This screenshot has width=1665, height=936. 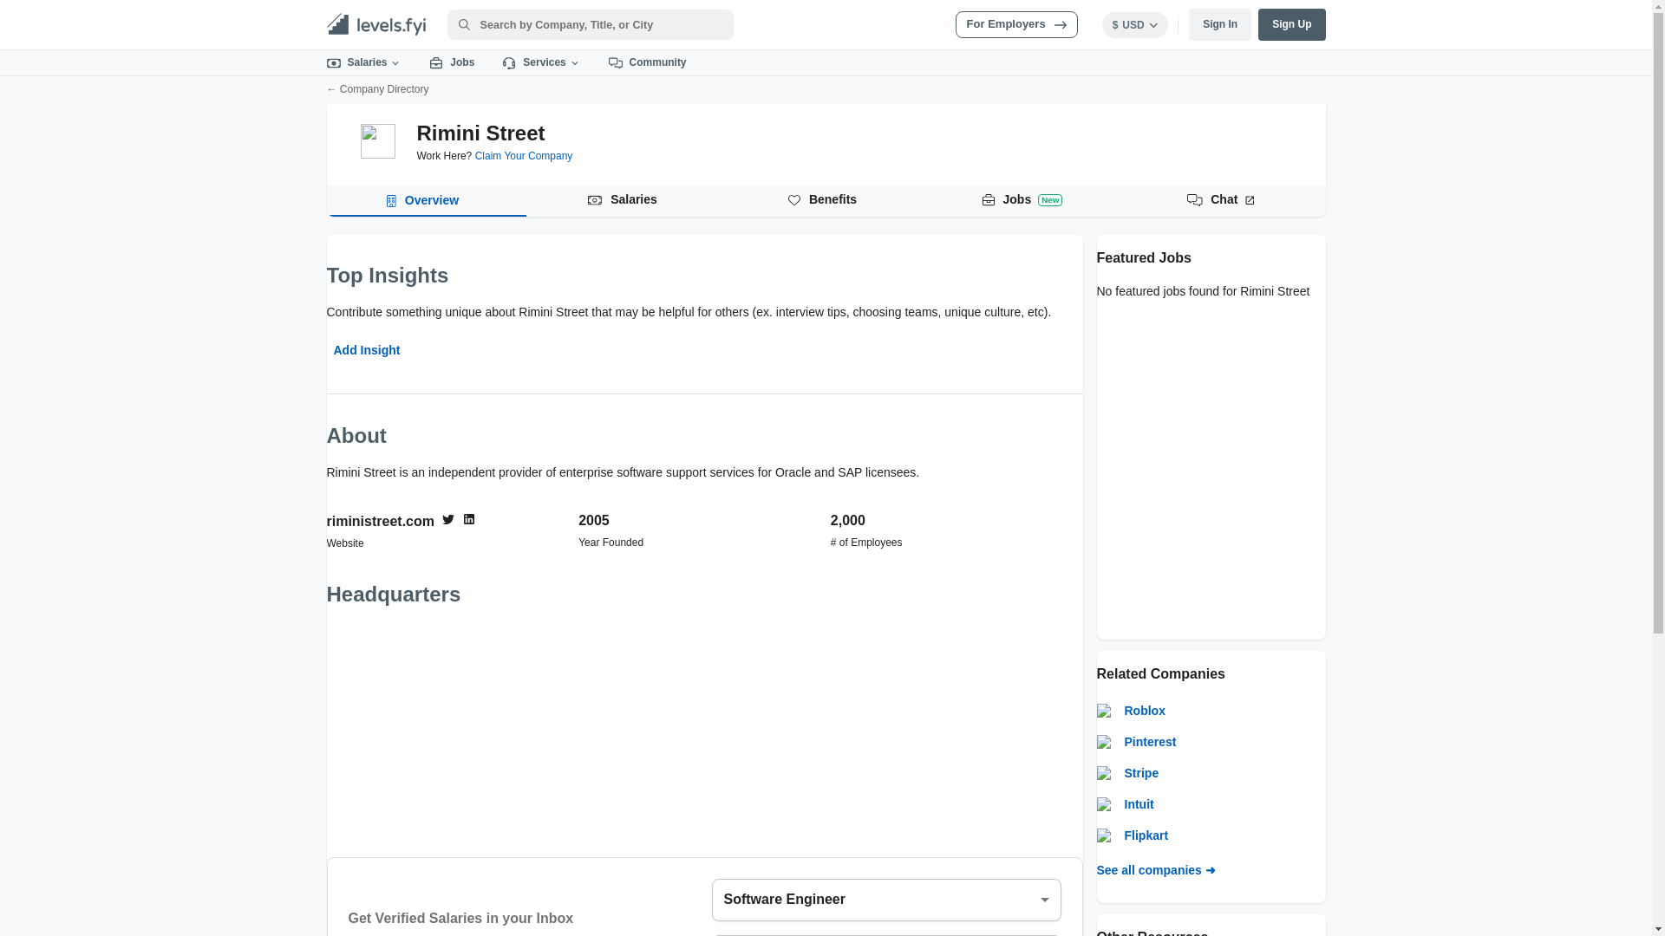 What do you see at coordinates (1016, 24) in the screenshot?
I see `For Employers` at bounding box center [1016, 24].